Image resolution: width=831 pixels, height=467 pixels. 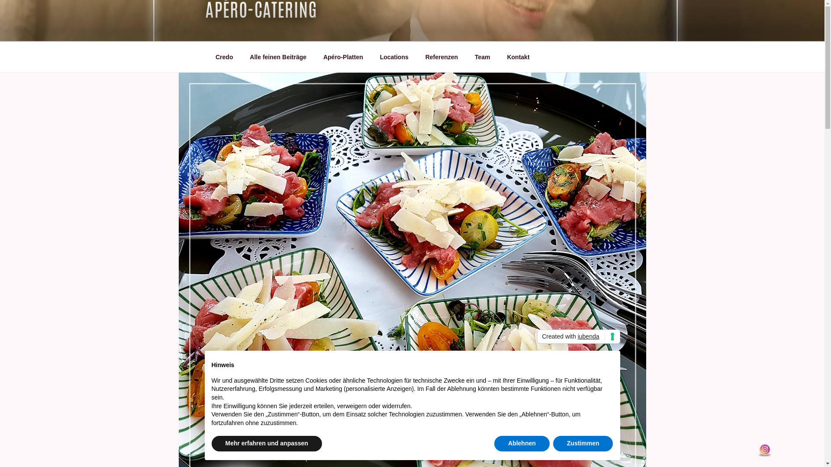 I want to click on Referenzen, so click(x=441, y=57).